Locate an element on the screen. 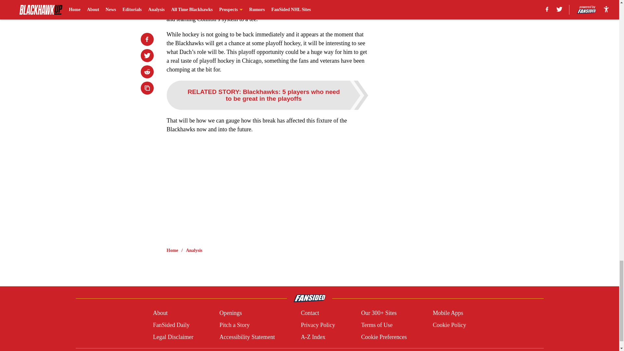 The height and width of the screenshot is (351, 624). Contact is located at coordinates (310, 313).